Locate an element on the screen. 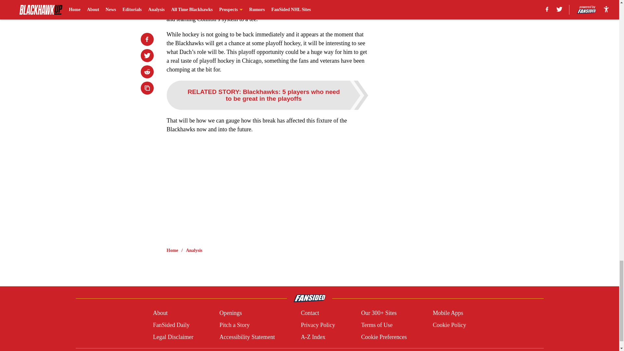 The height and width of the screenshot is (351, 624). Contact is located at coordinates (310, 313).